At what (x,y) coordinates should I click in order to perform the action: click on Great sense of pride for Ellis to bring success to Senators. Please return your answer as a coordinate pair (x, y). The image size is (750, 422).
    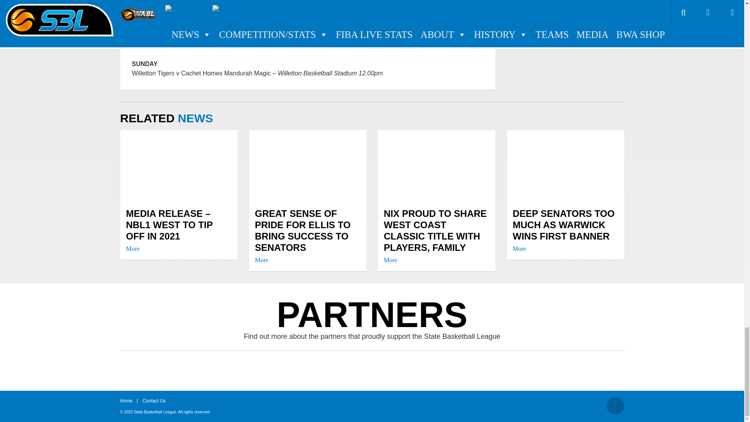
    Looking at the image, I should click on (307, 235).